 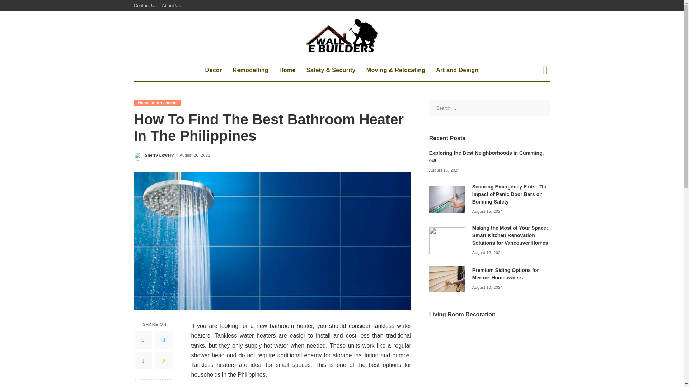 I want to click on Twitter, so click(x=164, y=340).